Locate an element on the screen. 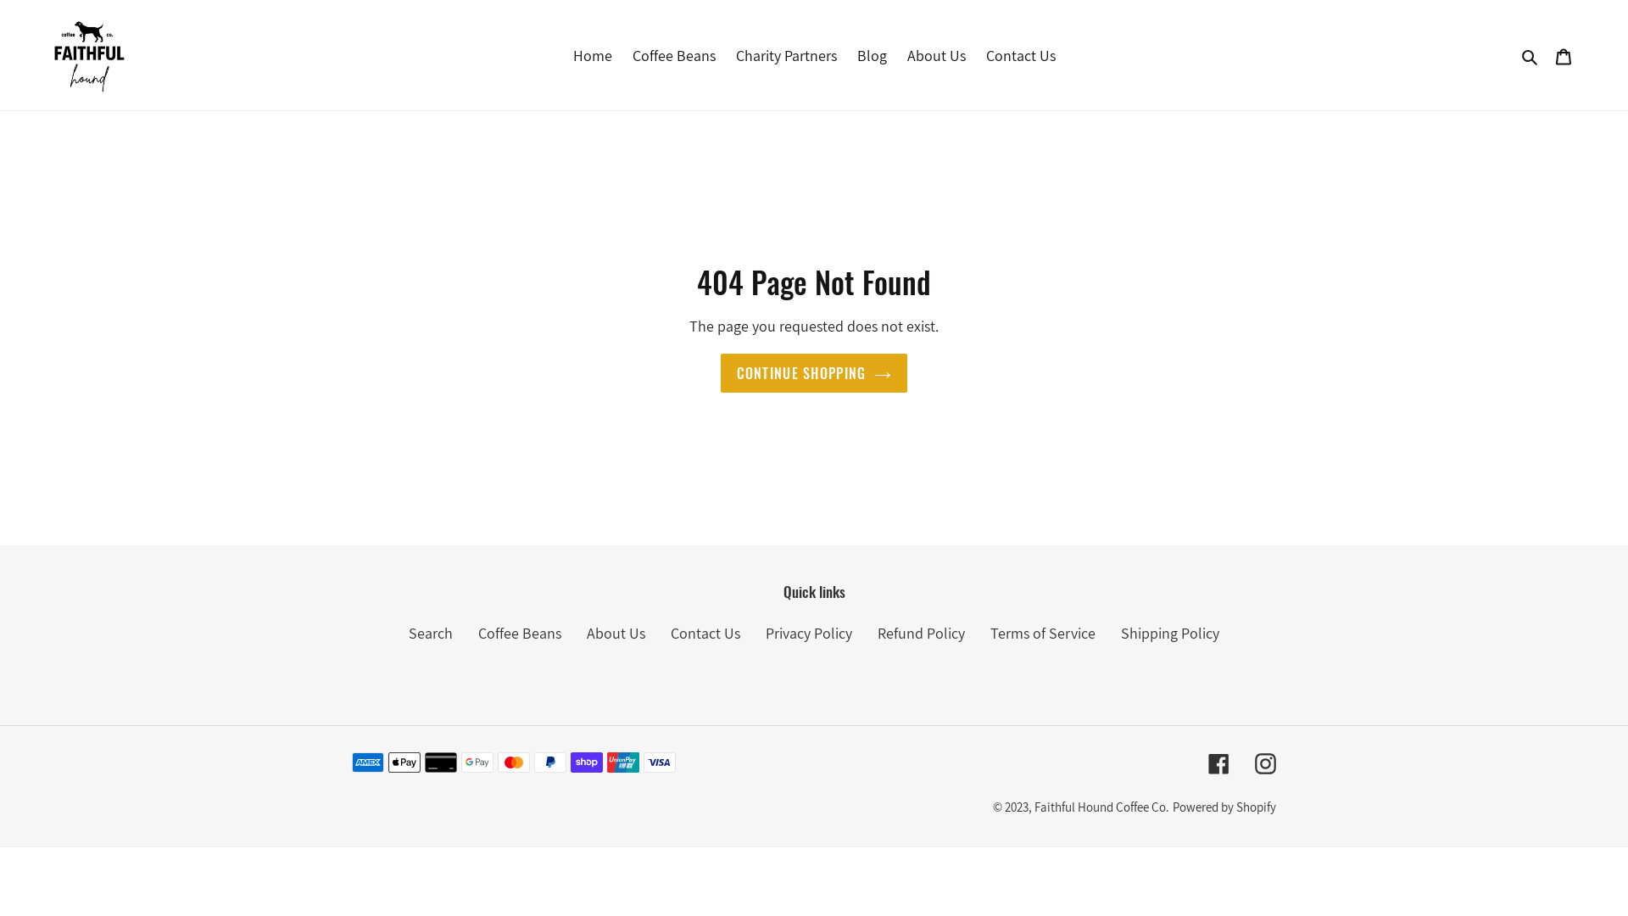  Privacy Policy is located at coordinates (809, 633).